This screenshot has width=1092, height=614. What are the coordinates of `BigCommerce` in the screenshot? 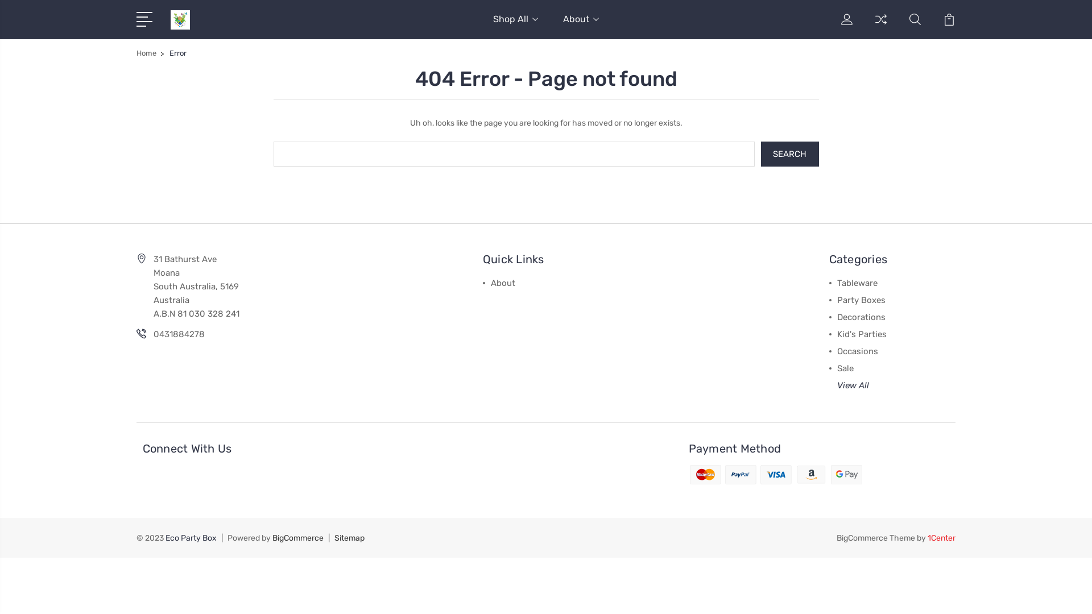 It's located at (298, 538).